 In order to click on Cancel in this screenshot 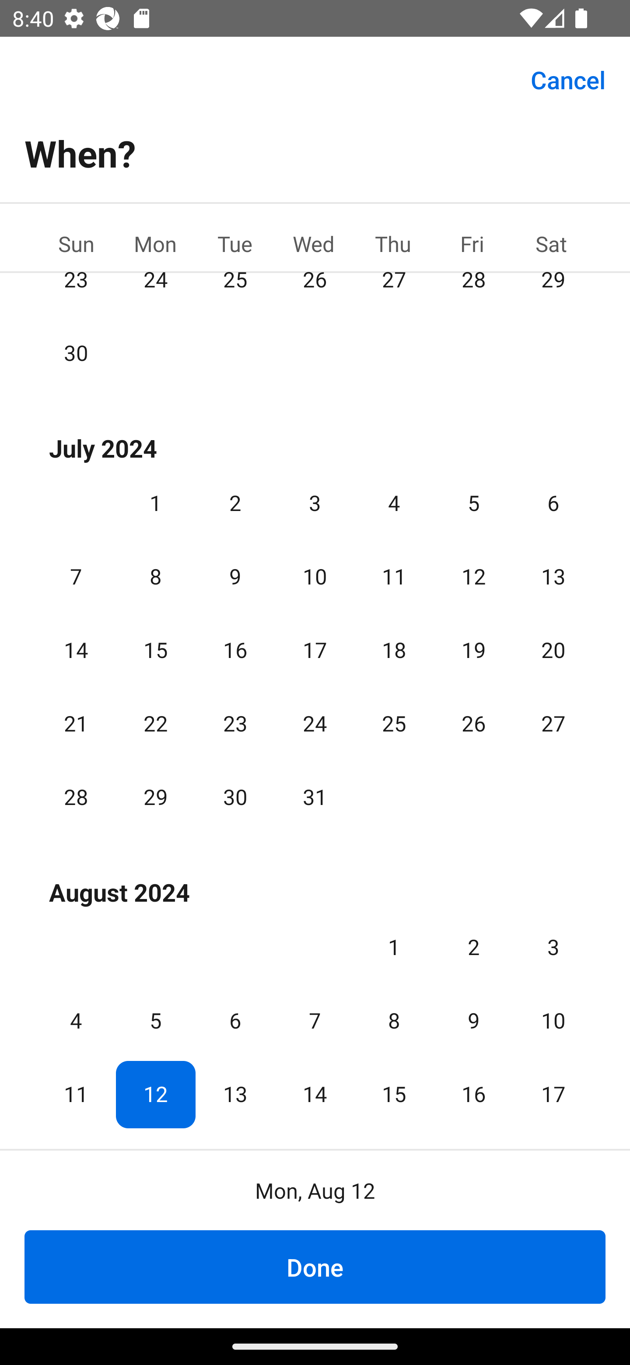, I will do `click(568, 79)`.